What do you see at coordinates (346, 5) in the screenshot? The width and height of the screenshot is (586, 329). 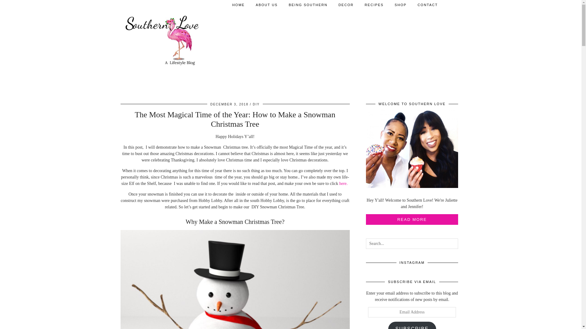 I see `DECOR` at bounding box center [346, 5].